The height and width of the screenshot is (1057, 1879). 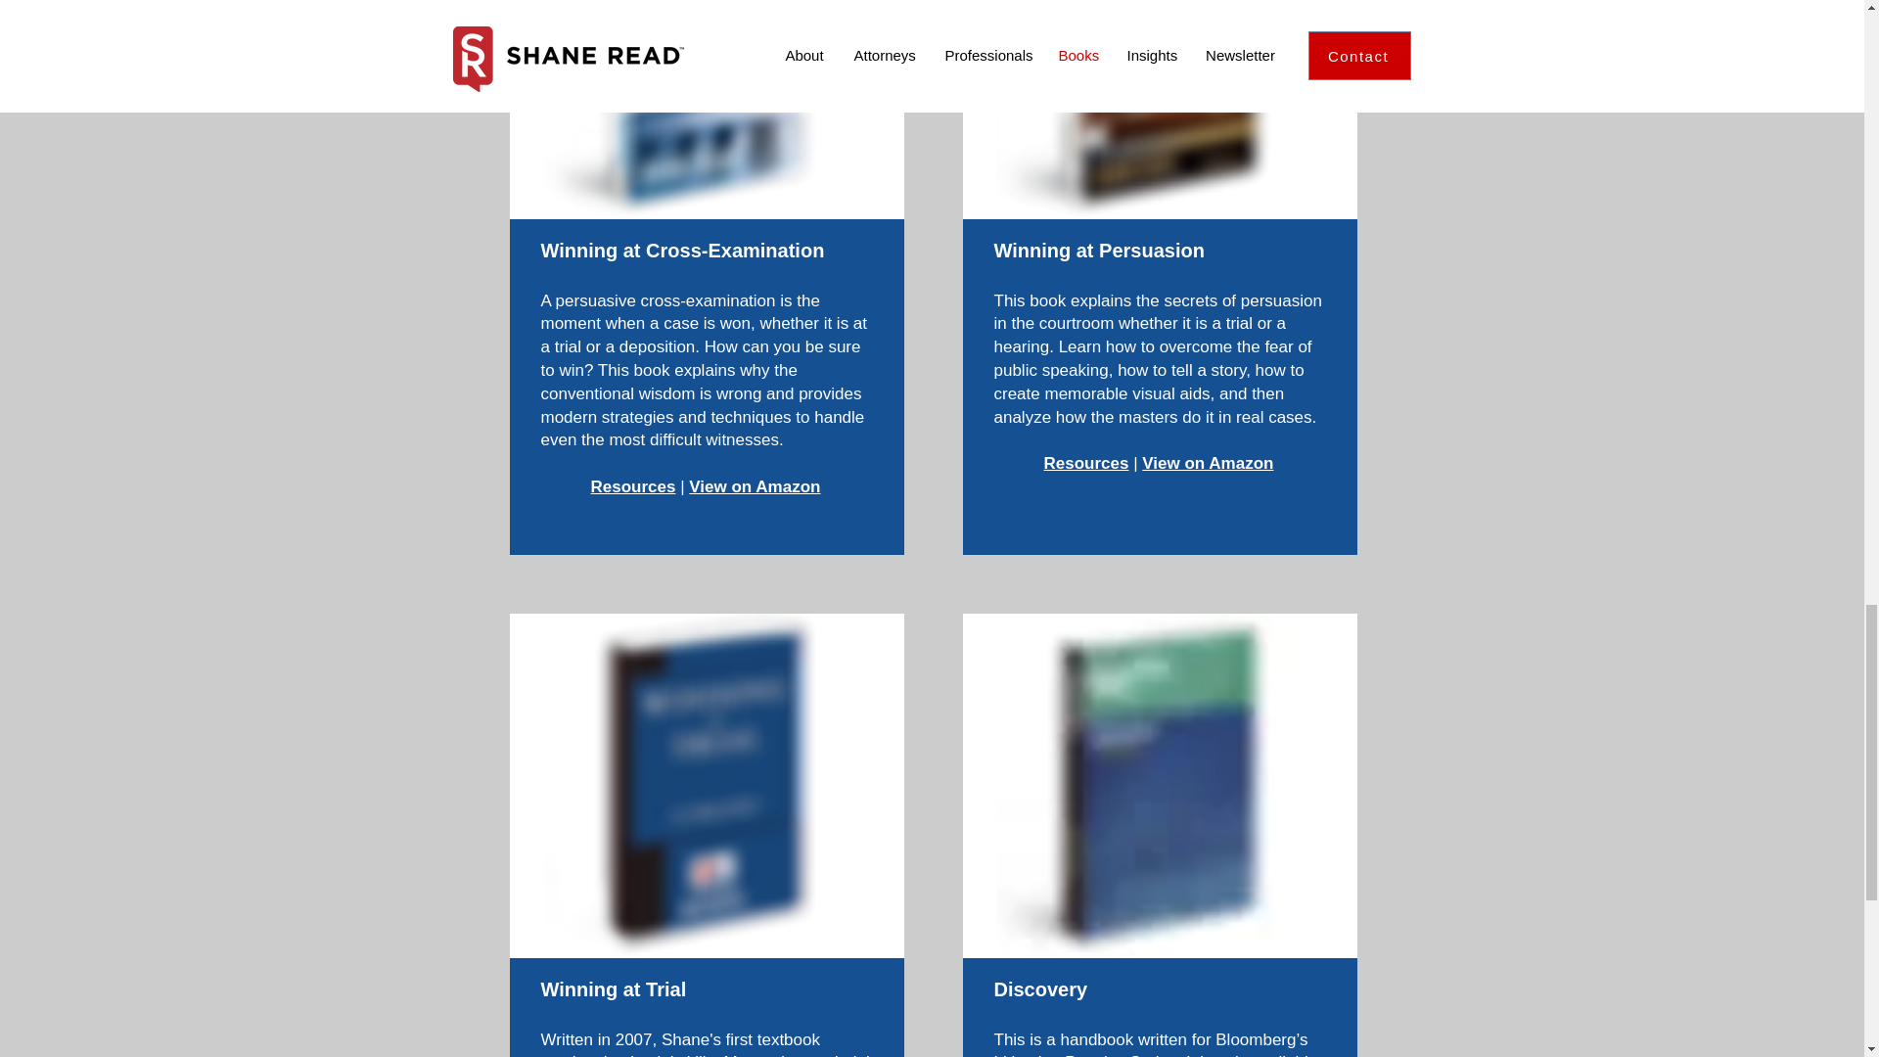 I want to click on Resources, so click(x=634, y=486).